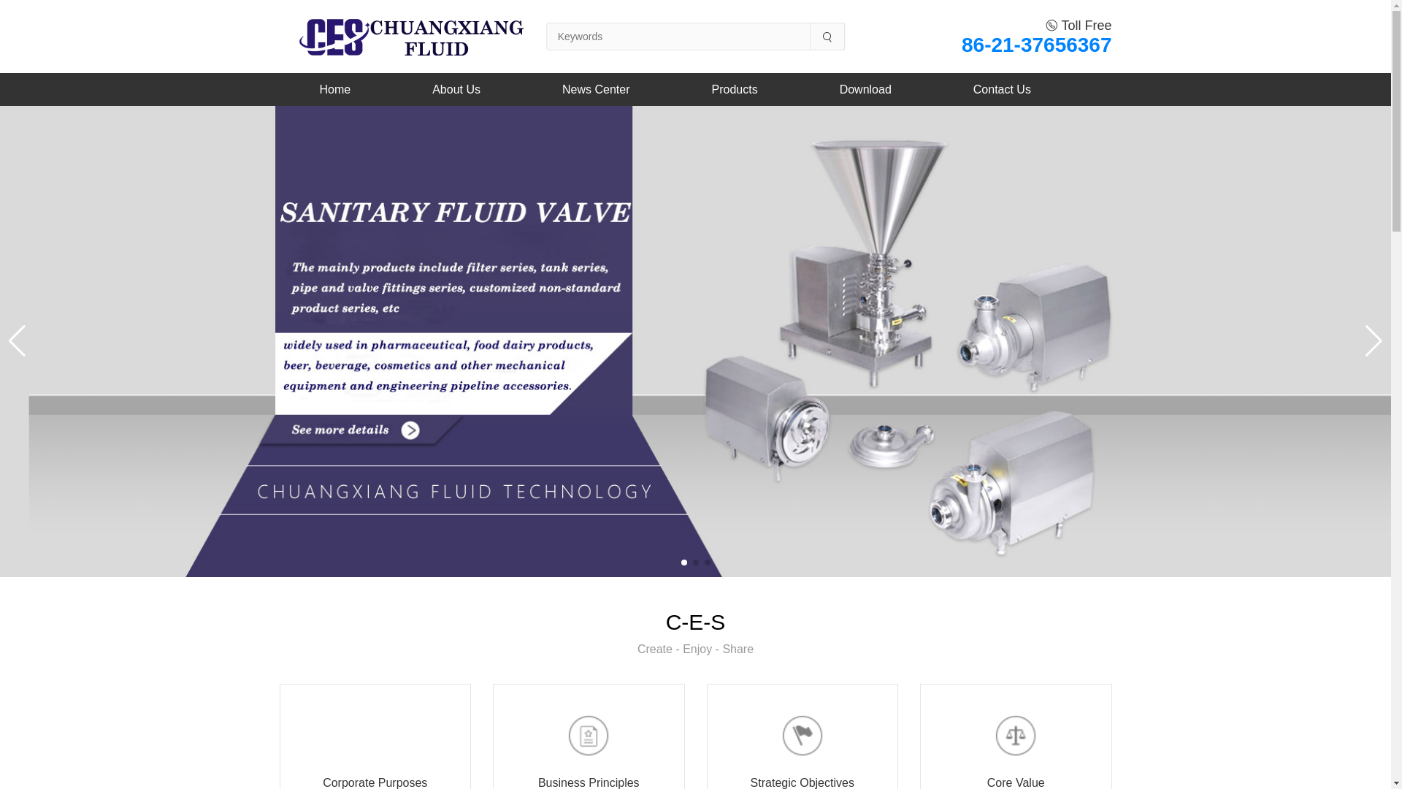  I want to click on Business Principles, so click(589, 751).